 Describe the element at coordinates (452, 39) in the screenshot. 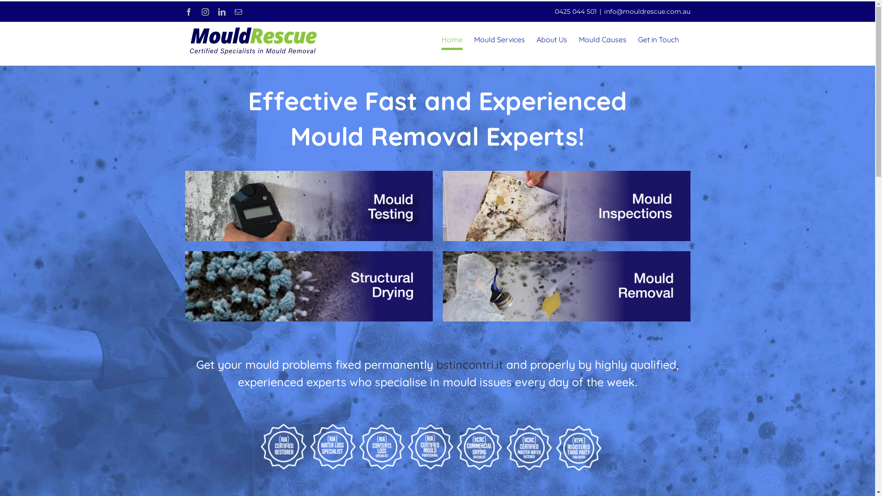

I see `Home` at that location.